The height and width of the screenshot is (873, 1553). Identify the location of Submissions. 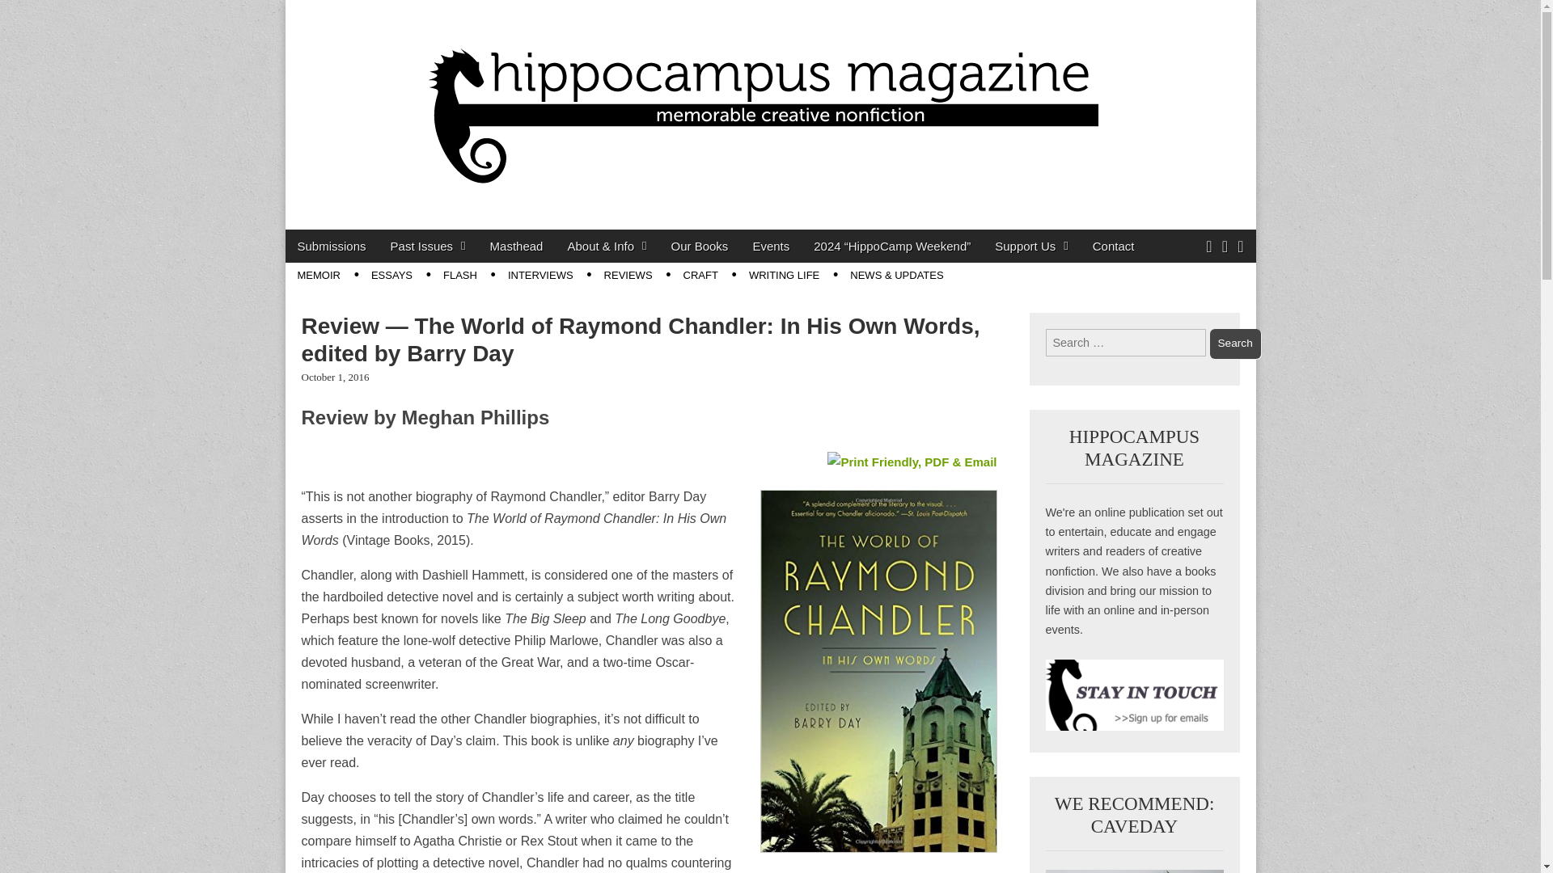
(330, 246).